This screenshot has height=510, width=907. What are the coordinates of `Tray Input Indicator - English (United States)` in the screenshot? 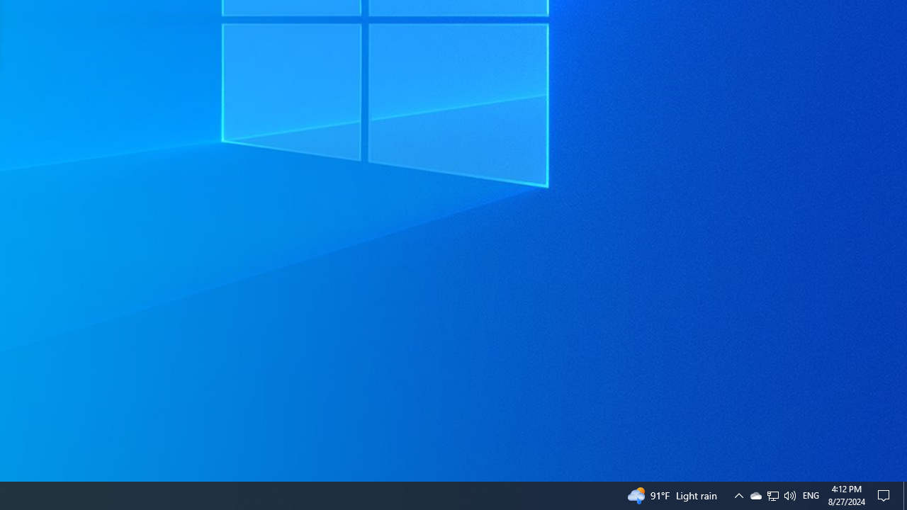 It's located at (811, 496).